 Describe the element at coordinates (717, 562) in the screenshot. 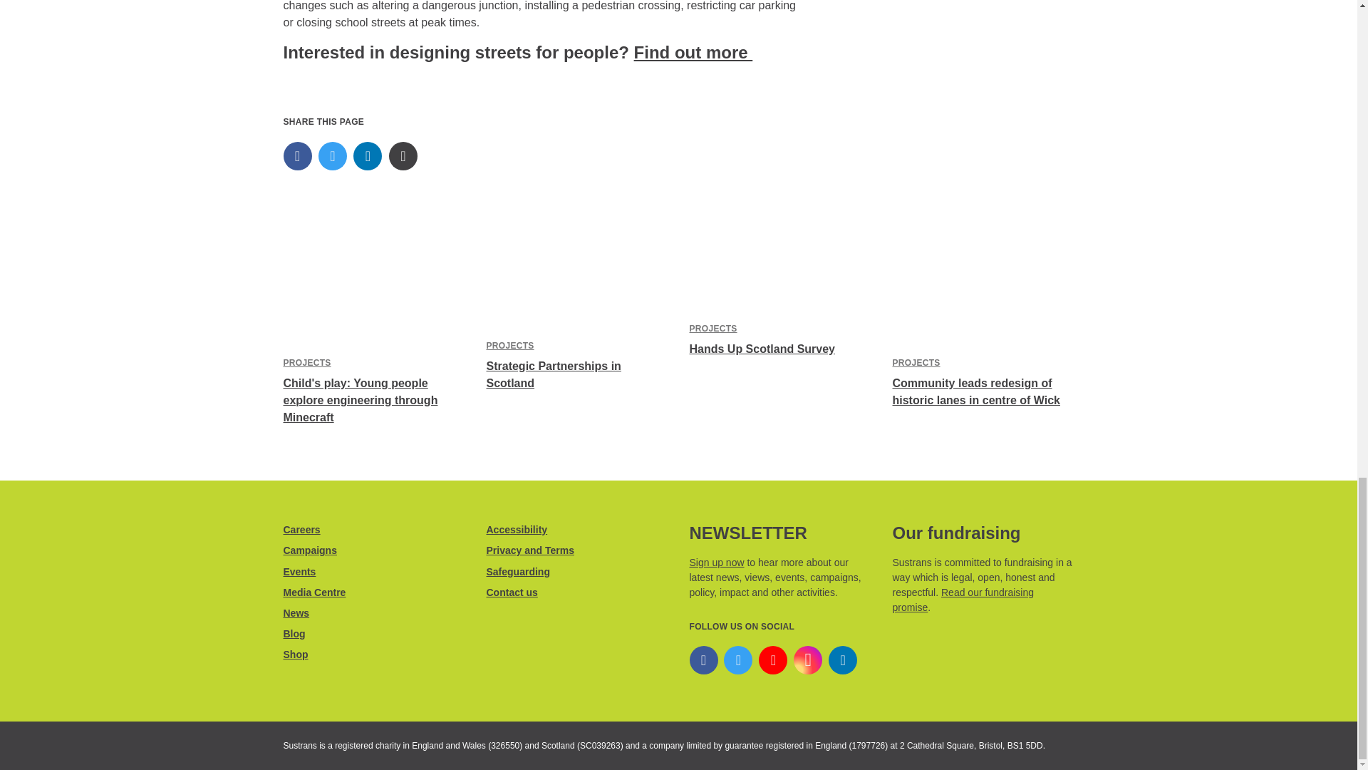

I see `Sign up to our newsletter` at that location.